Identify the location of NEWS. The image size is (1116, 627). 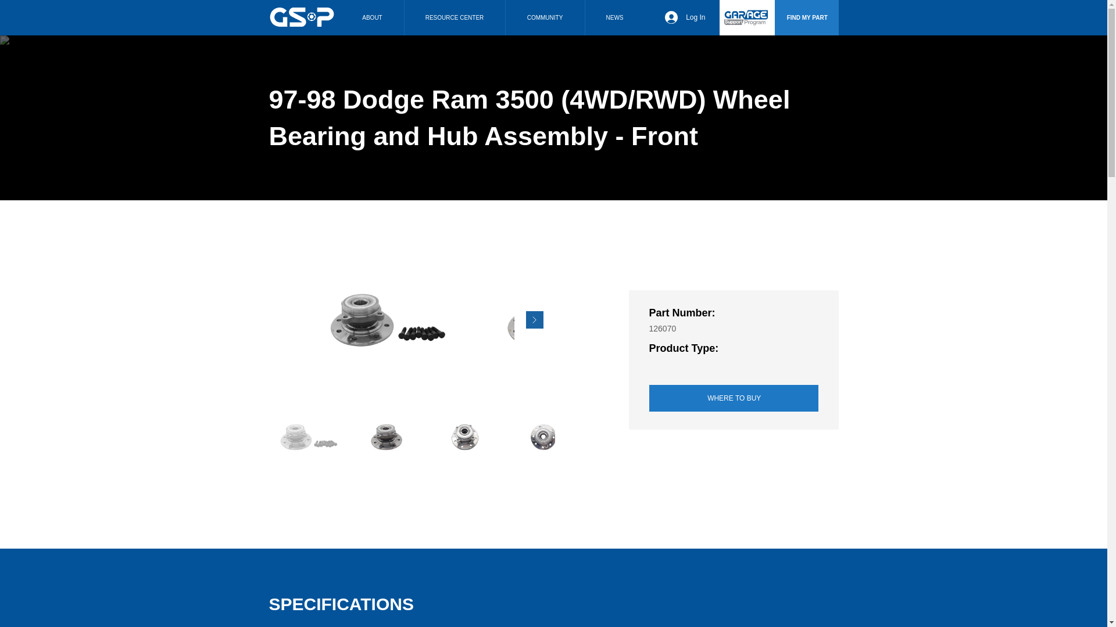
(615, 17).